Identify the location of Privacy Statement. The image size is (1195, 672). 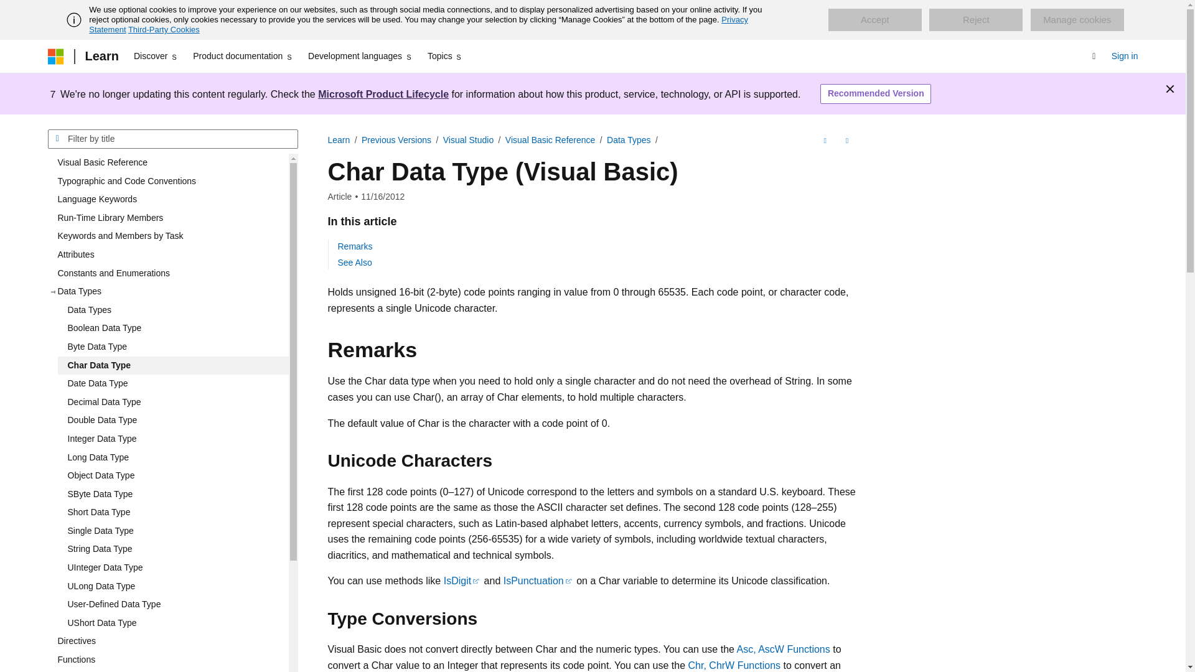
(418, 24).